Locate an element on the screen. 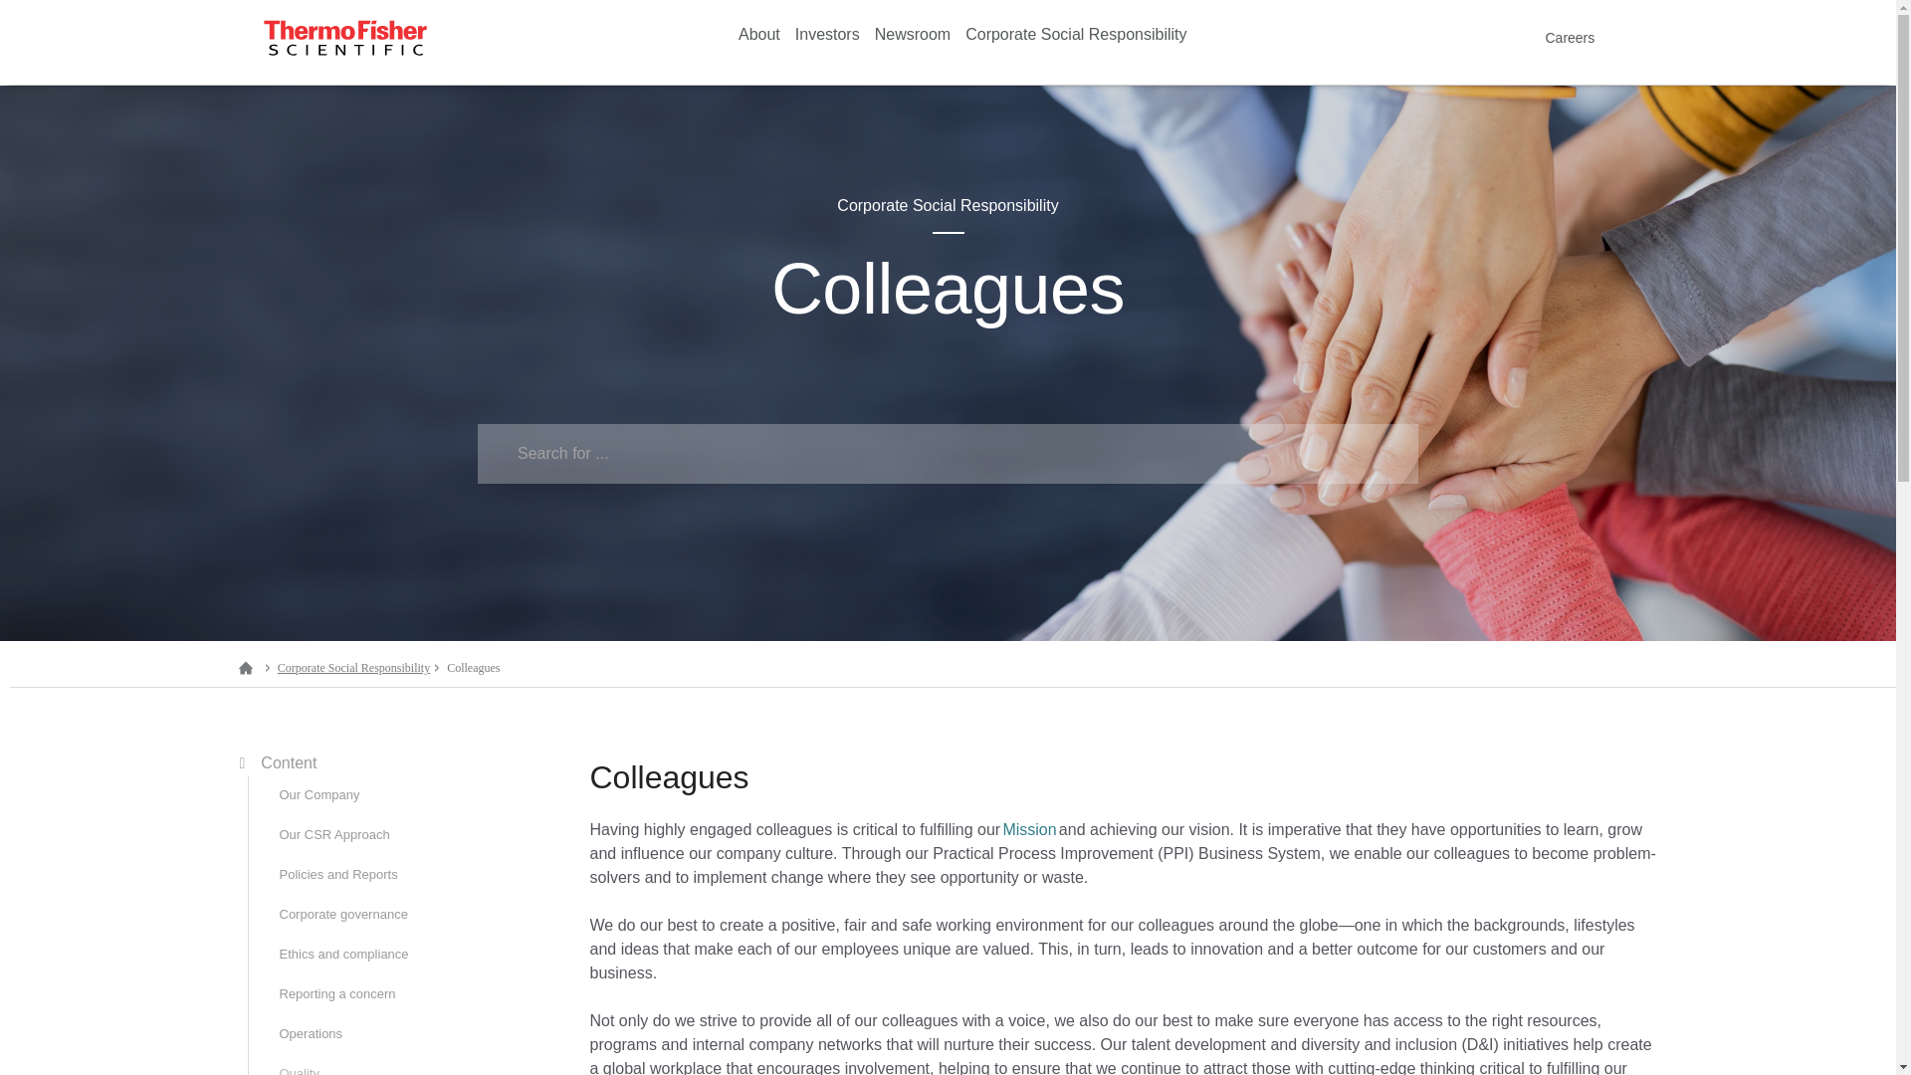  Corporate Social Responsibility is located at coordinates (1075, 35).